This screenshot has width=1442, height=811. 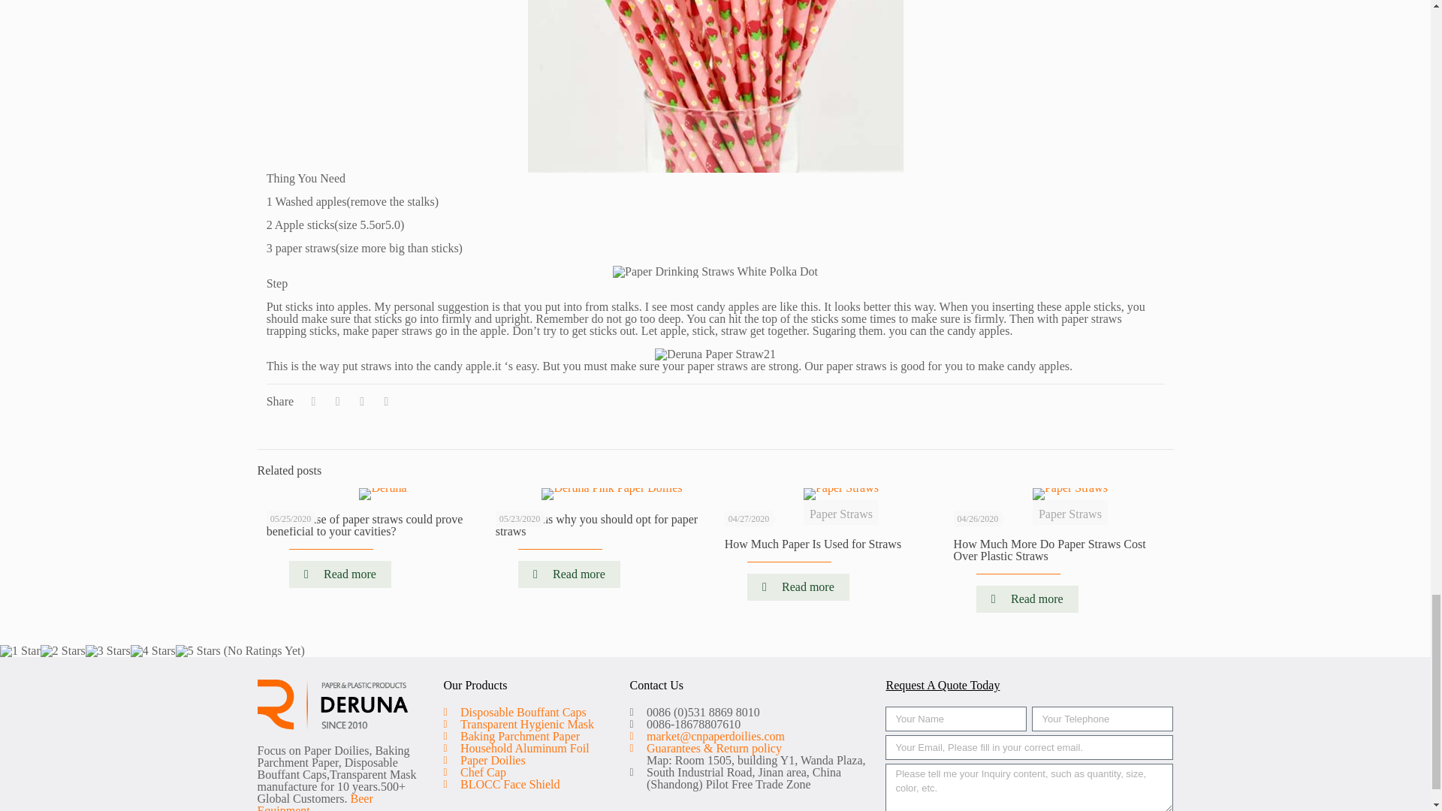 What do you see at coordinates (198, 650) in the screenshot?
I see `5 Stars` at bounding box center [198, 650].